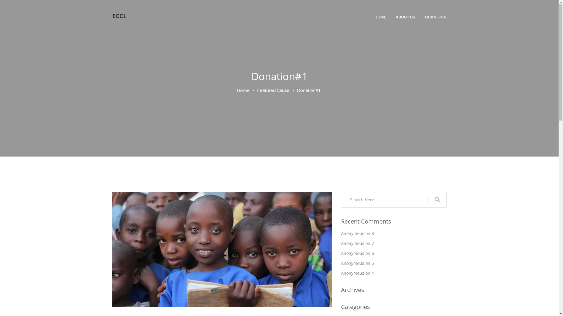 Image resolution: width=563 pixels, height=316 pixels. What do you see at coordinates (372, 253) in the screenshot?
I see `6` at bounding box center [372, 253].